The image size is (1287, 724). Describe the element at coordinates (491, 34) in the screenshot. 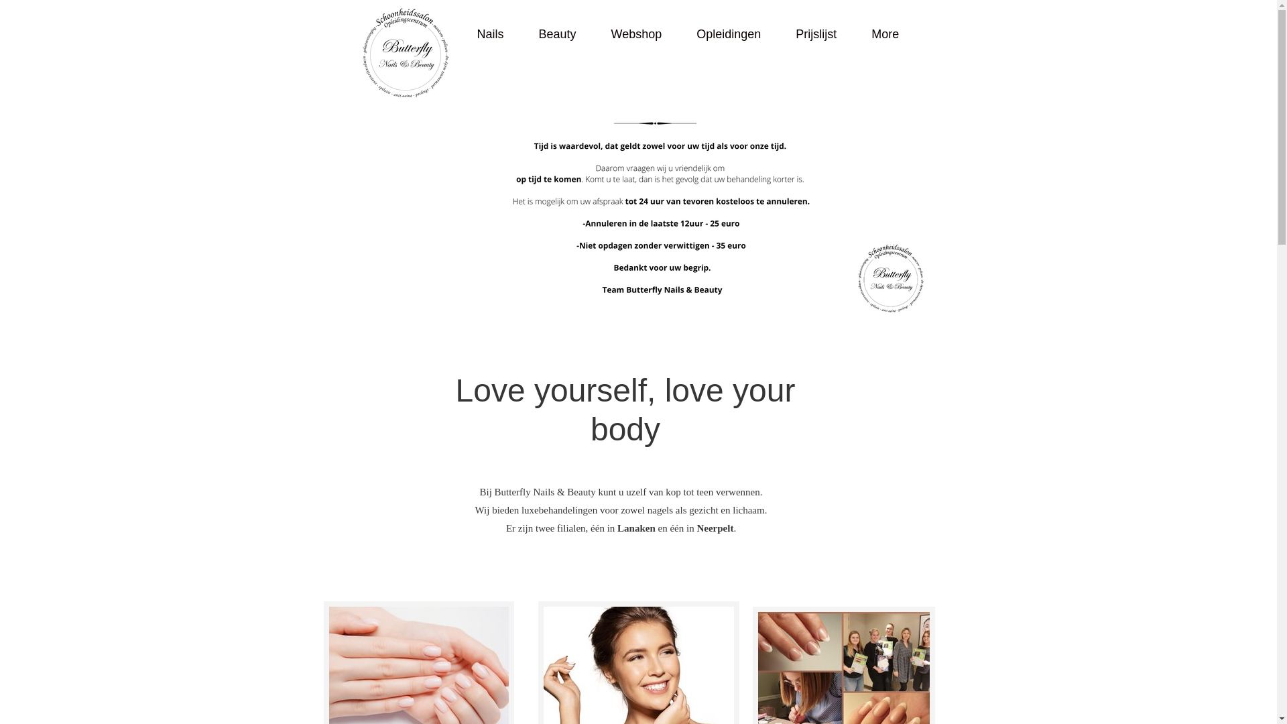

I see `Nails` at that location.